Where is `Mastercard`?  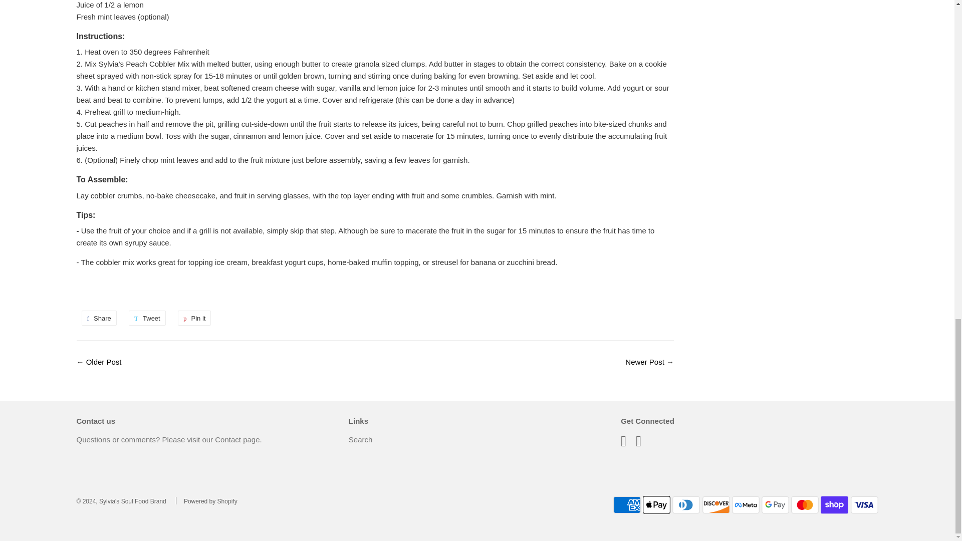
Mastercard is located at coordinates (805, 505).